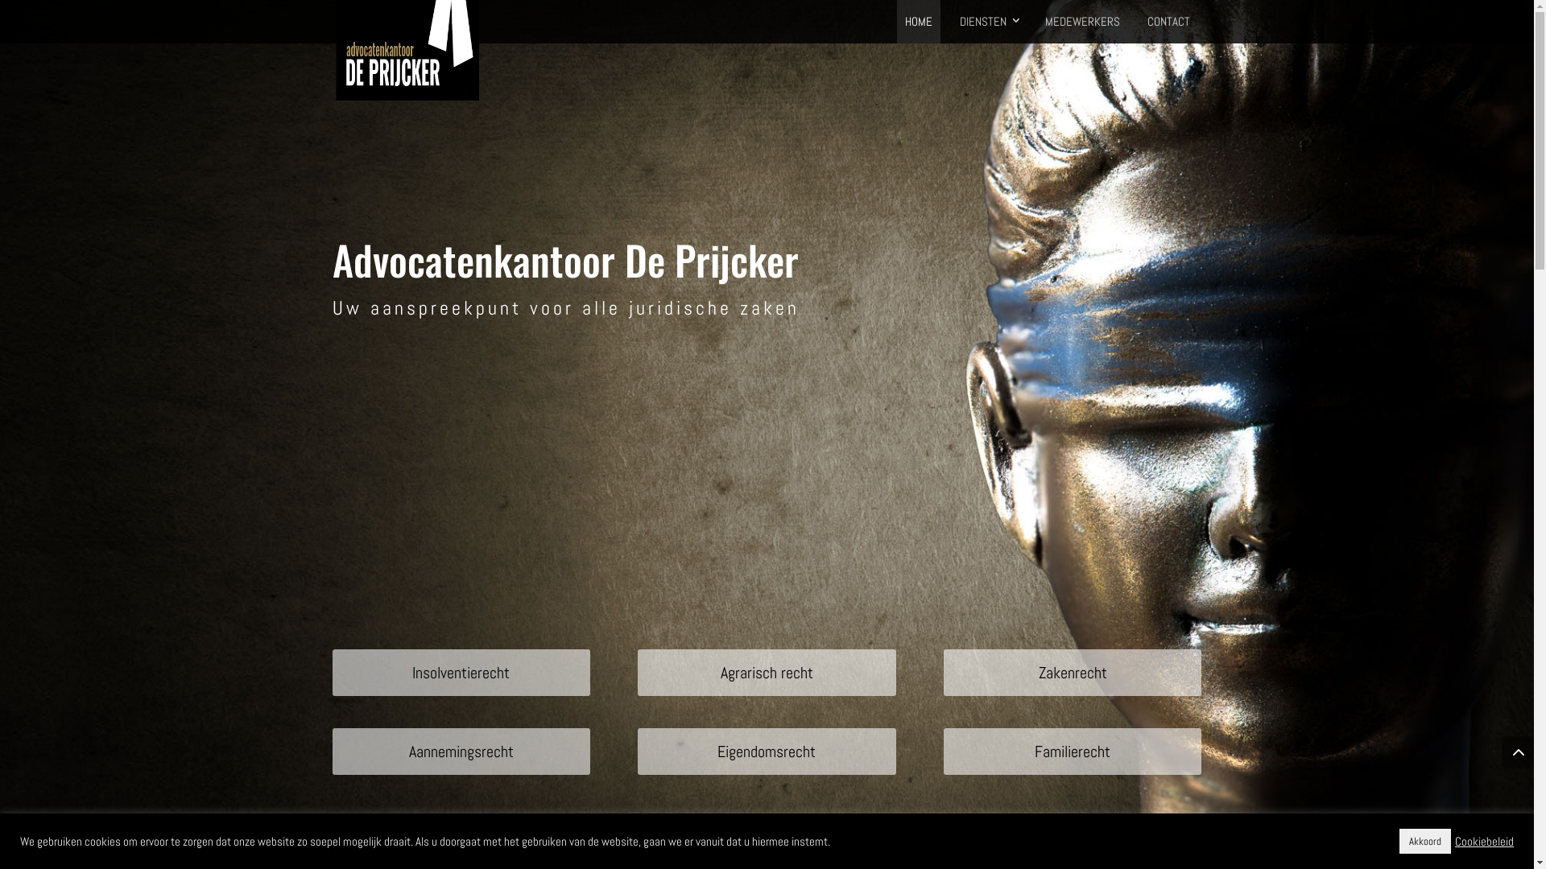 This screenshot has height=869, width=1546. I want to click on Eigendomsrecht, so click(767, 752).